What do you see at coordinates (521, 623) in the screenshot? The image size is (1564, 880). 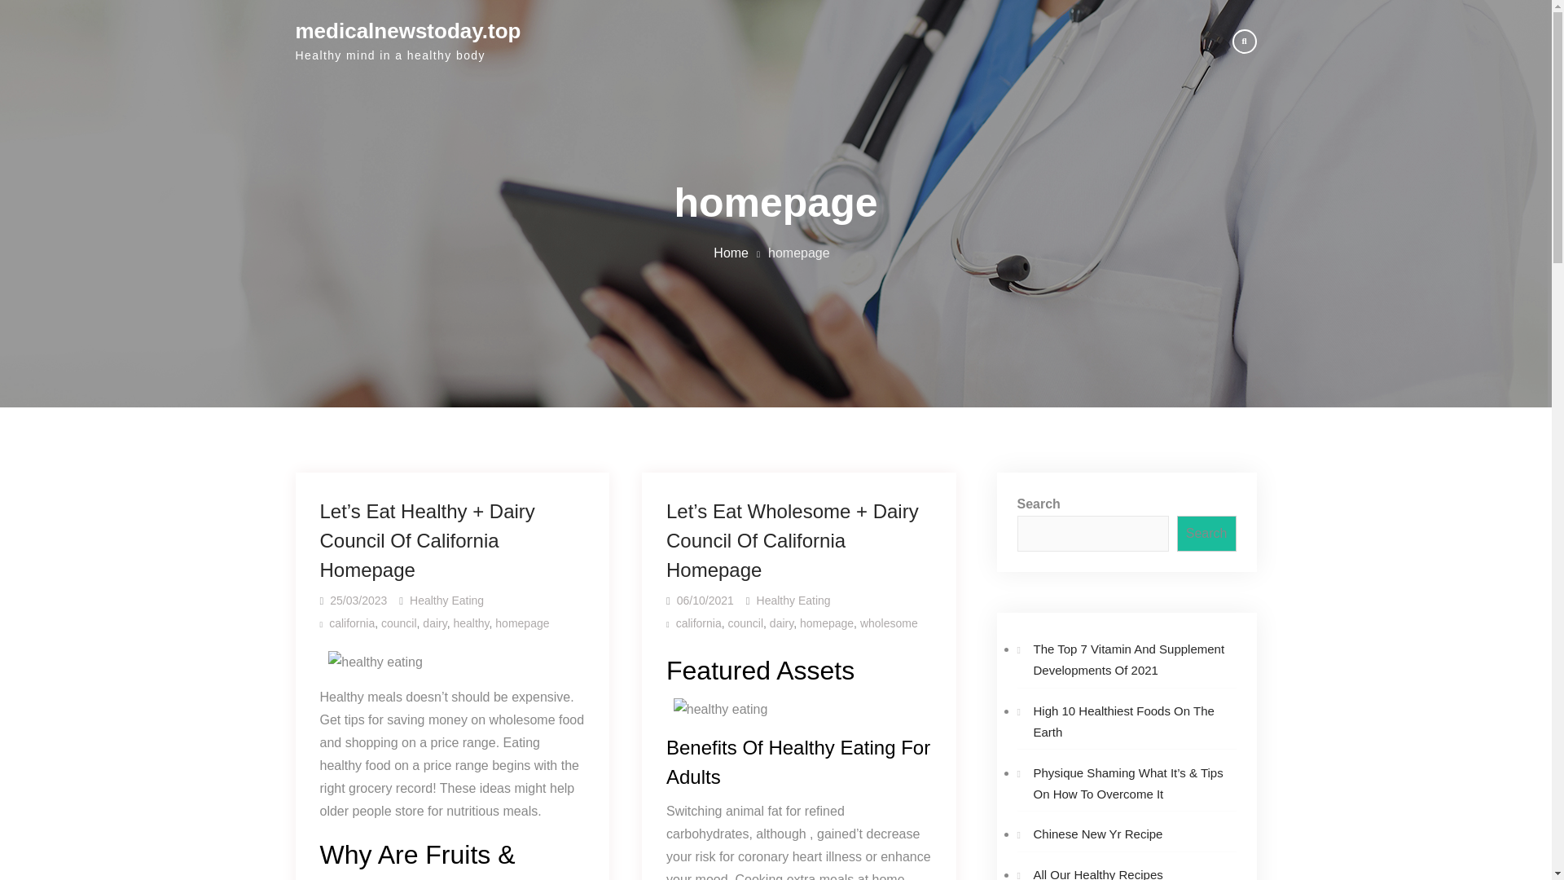 I see `homepage` at bounding box center [521, 623].